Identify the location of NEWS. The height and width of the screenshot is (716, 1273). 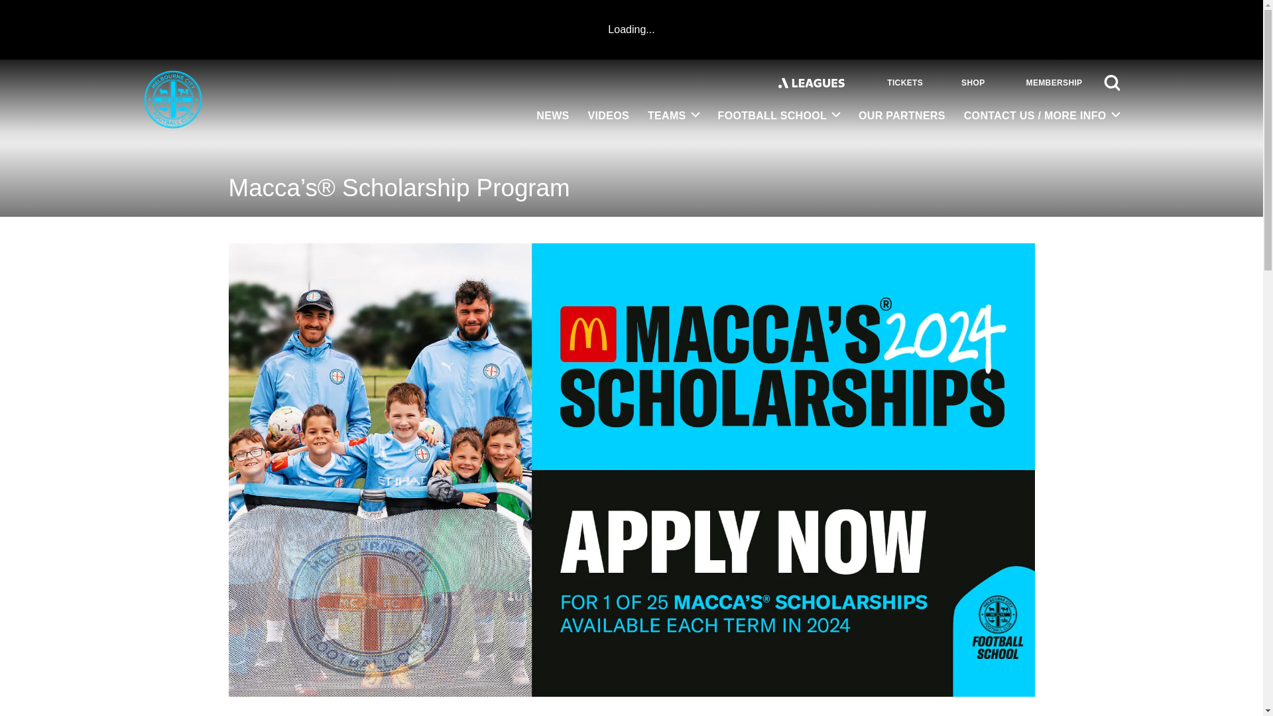
(552, 117).